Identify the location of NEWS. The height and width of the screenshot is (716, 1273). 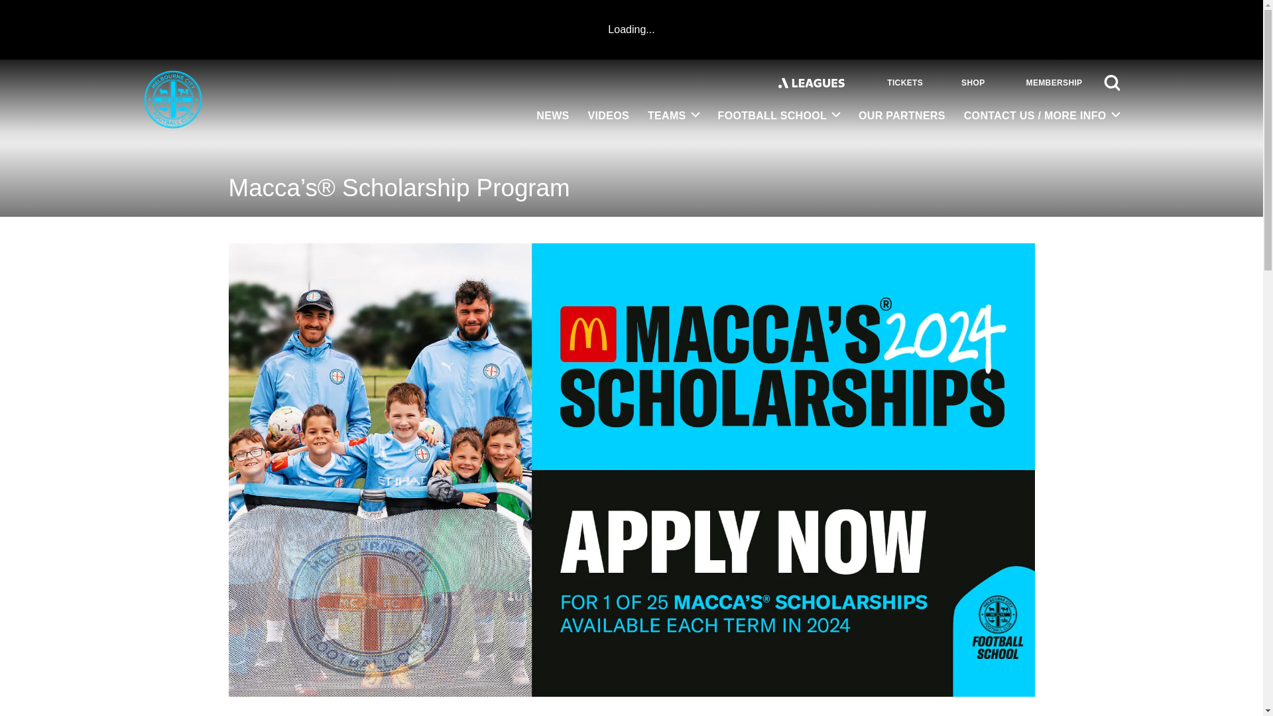
(552, 117).